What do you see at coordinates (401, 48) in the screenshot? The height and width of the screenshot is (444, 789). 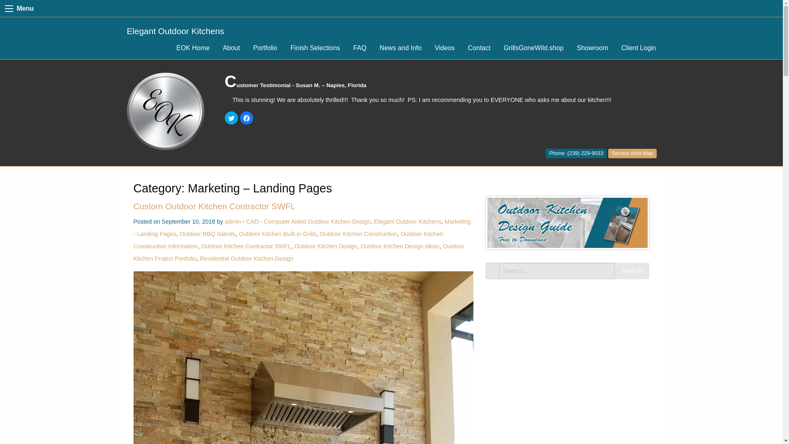 I see `News and Info` at bounding box center [401, 48].